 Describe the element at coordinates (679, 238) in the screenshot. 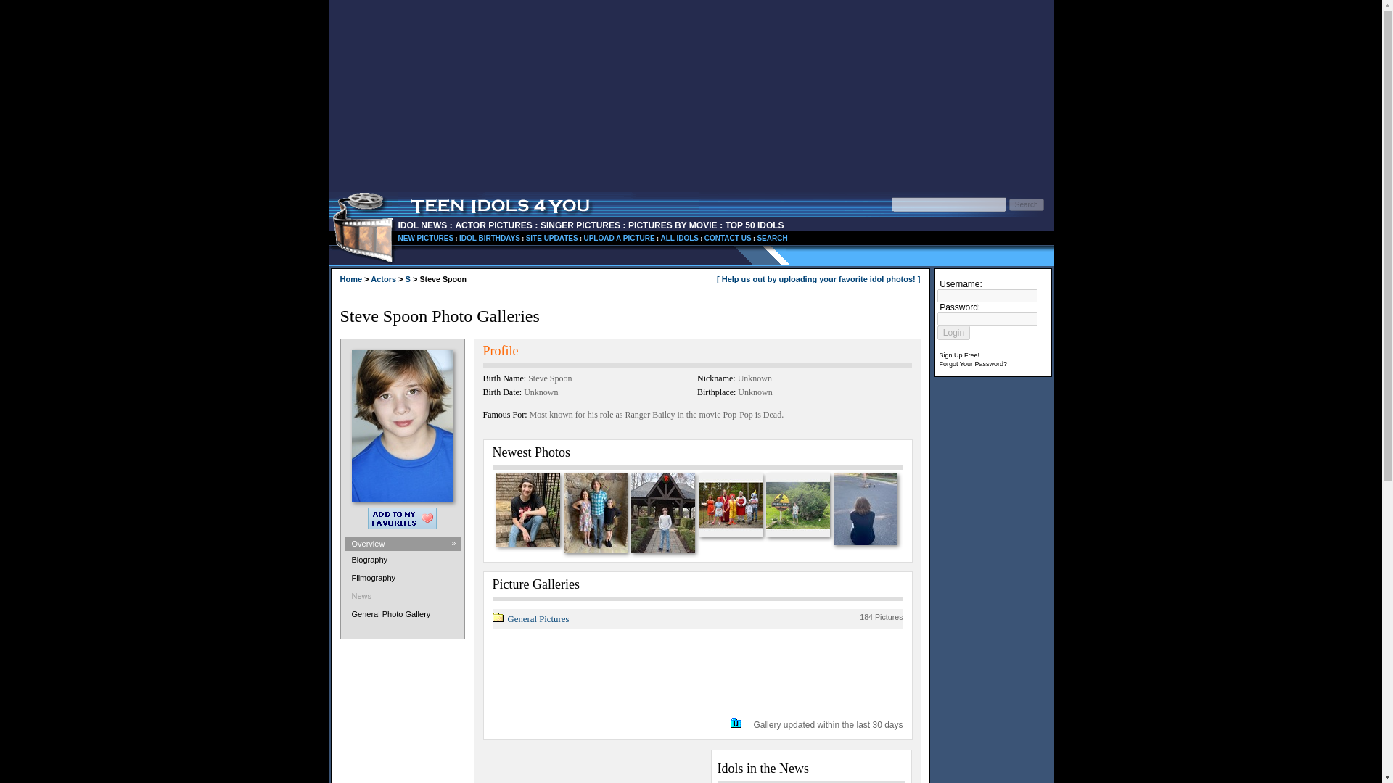

I see `NEW PICTURES` at that location.